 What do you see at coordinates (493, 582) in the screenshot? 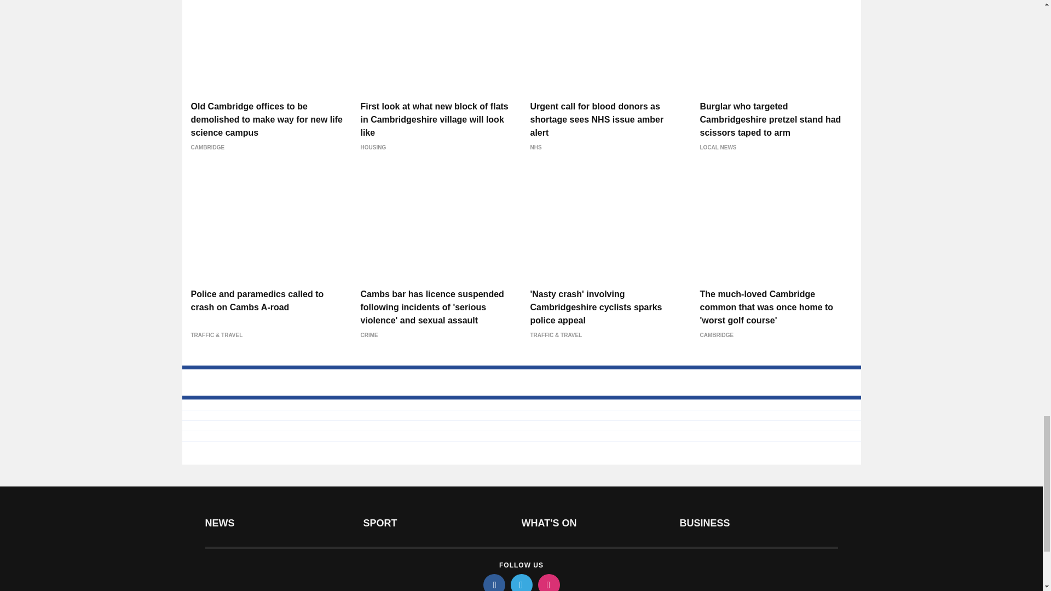
I see `facebook` at bounding box center [493, 582].